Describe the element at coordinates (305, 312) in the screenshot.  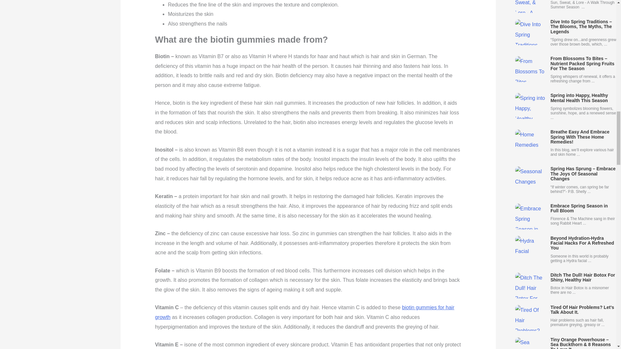
I see `biotin gummies for hair growth` at that location.